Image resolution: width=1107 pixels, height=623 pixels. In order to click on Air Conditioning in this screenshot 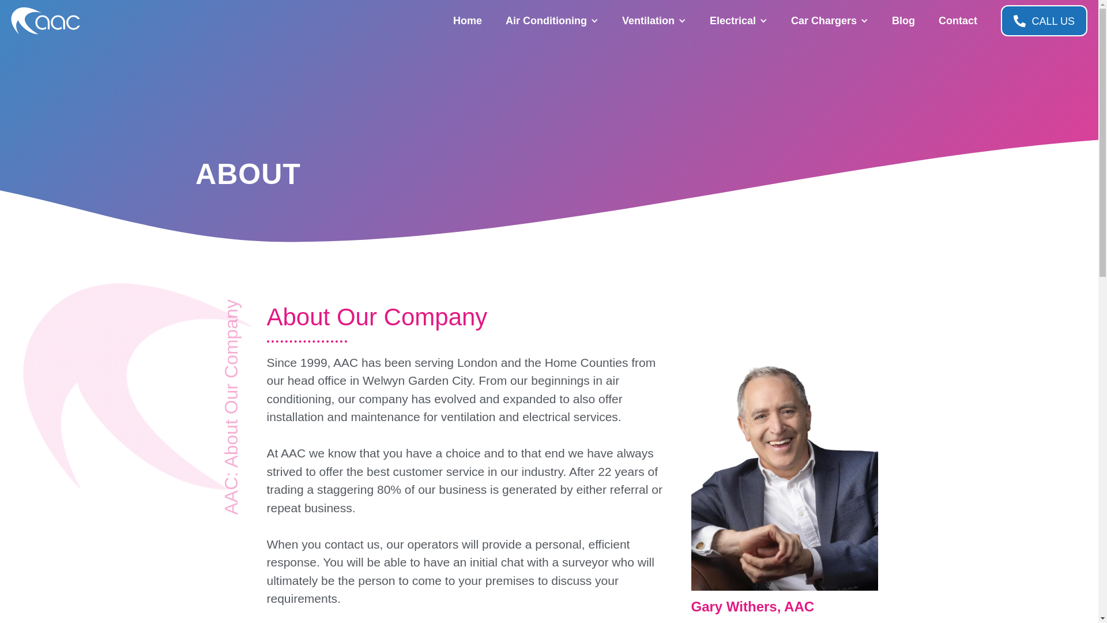, I will do `click(546, 21)`.